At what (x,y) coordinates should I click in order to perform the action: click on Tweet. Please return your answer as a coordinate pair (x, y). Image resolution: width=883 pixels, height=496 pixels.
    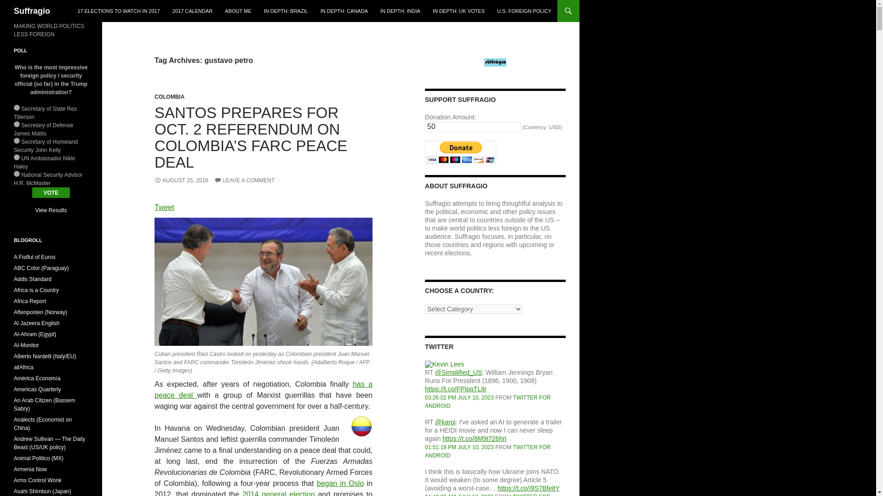
    Looking at the image, I should click on (164, 207).